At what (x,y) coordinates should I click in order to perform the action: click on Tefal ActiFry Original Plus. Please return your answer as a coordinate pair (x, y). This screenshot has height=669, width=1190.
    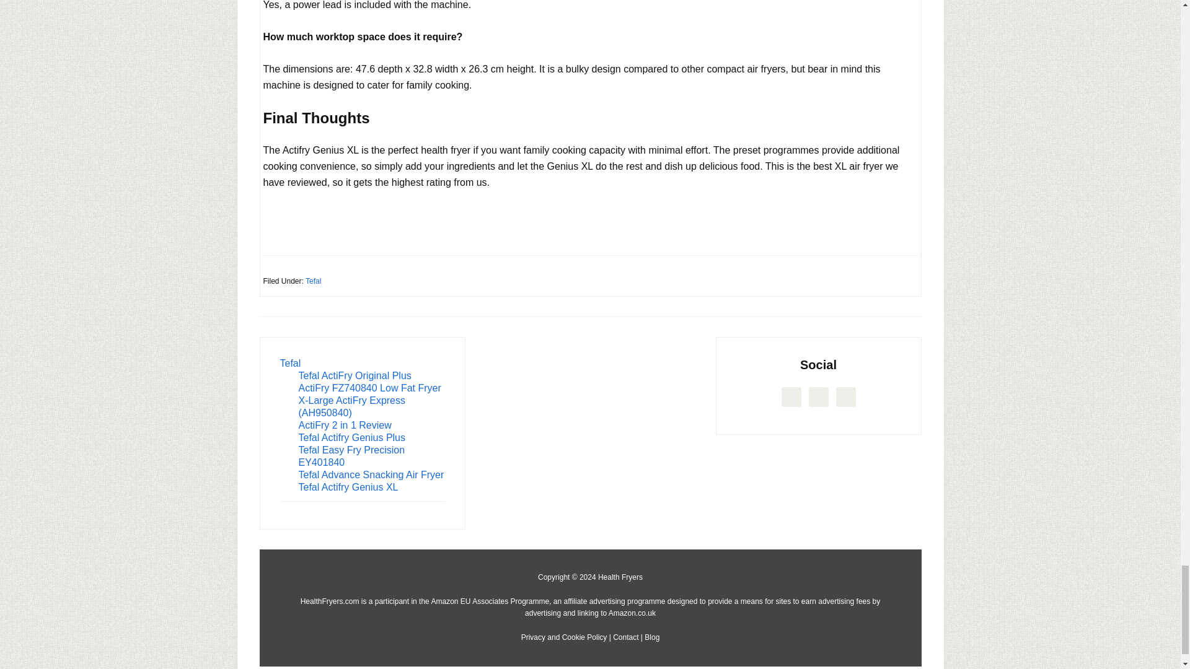
    Looking at the image, I should click on (355, 375).